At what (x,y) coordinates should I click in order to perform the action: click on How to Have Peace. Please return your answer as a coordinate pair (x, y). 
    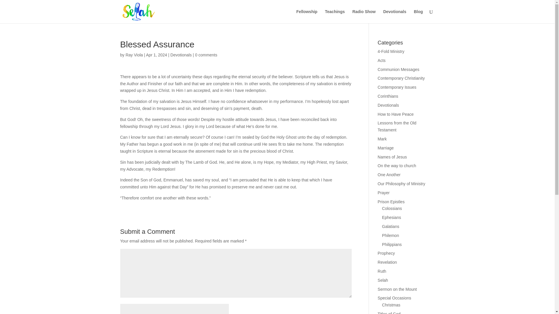
    Looking at the image, I should click on (395, 114).